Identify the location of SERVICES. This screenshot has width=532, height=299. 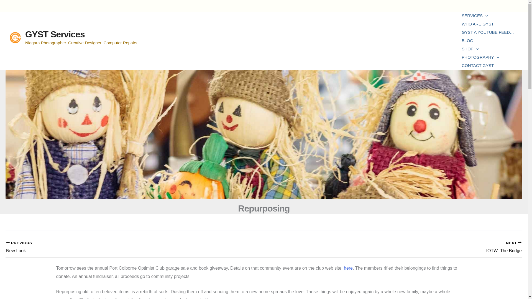
(488, 16).